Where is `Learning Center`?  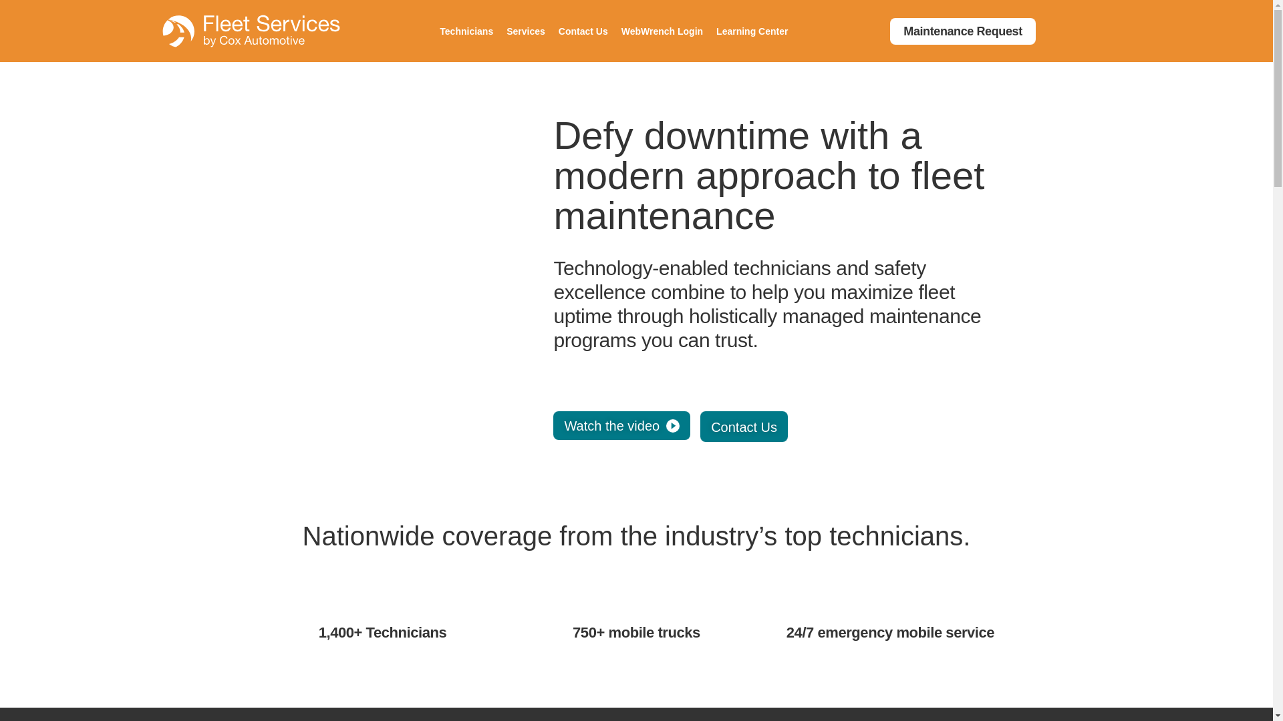
Learning Center is located at coordinates (751, 31).